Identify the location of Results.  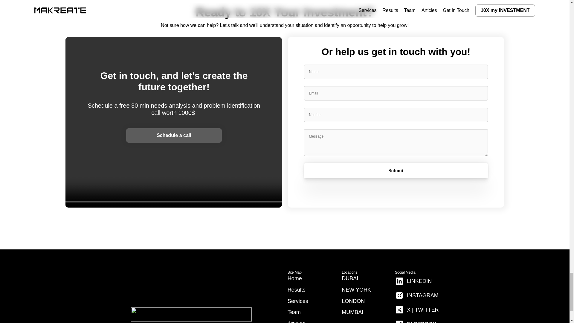
(296, 290).